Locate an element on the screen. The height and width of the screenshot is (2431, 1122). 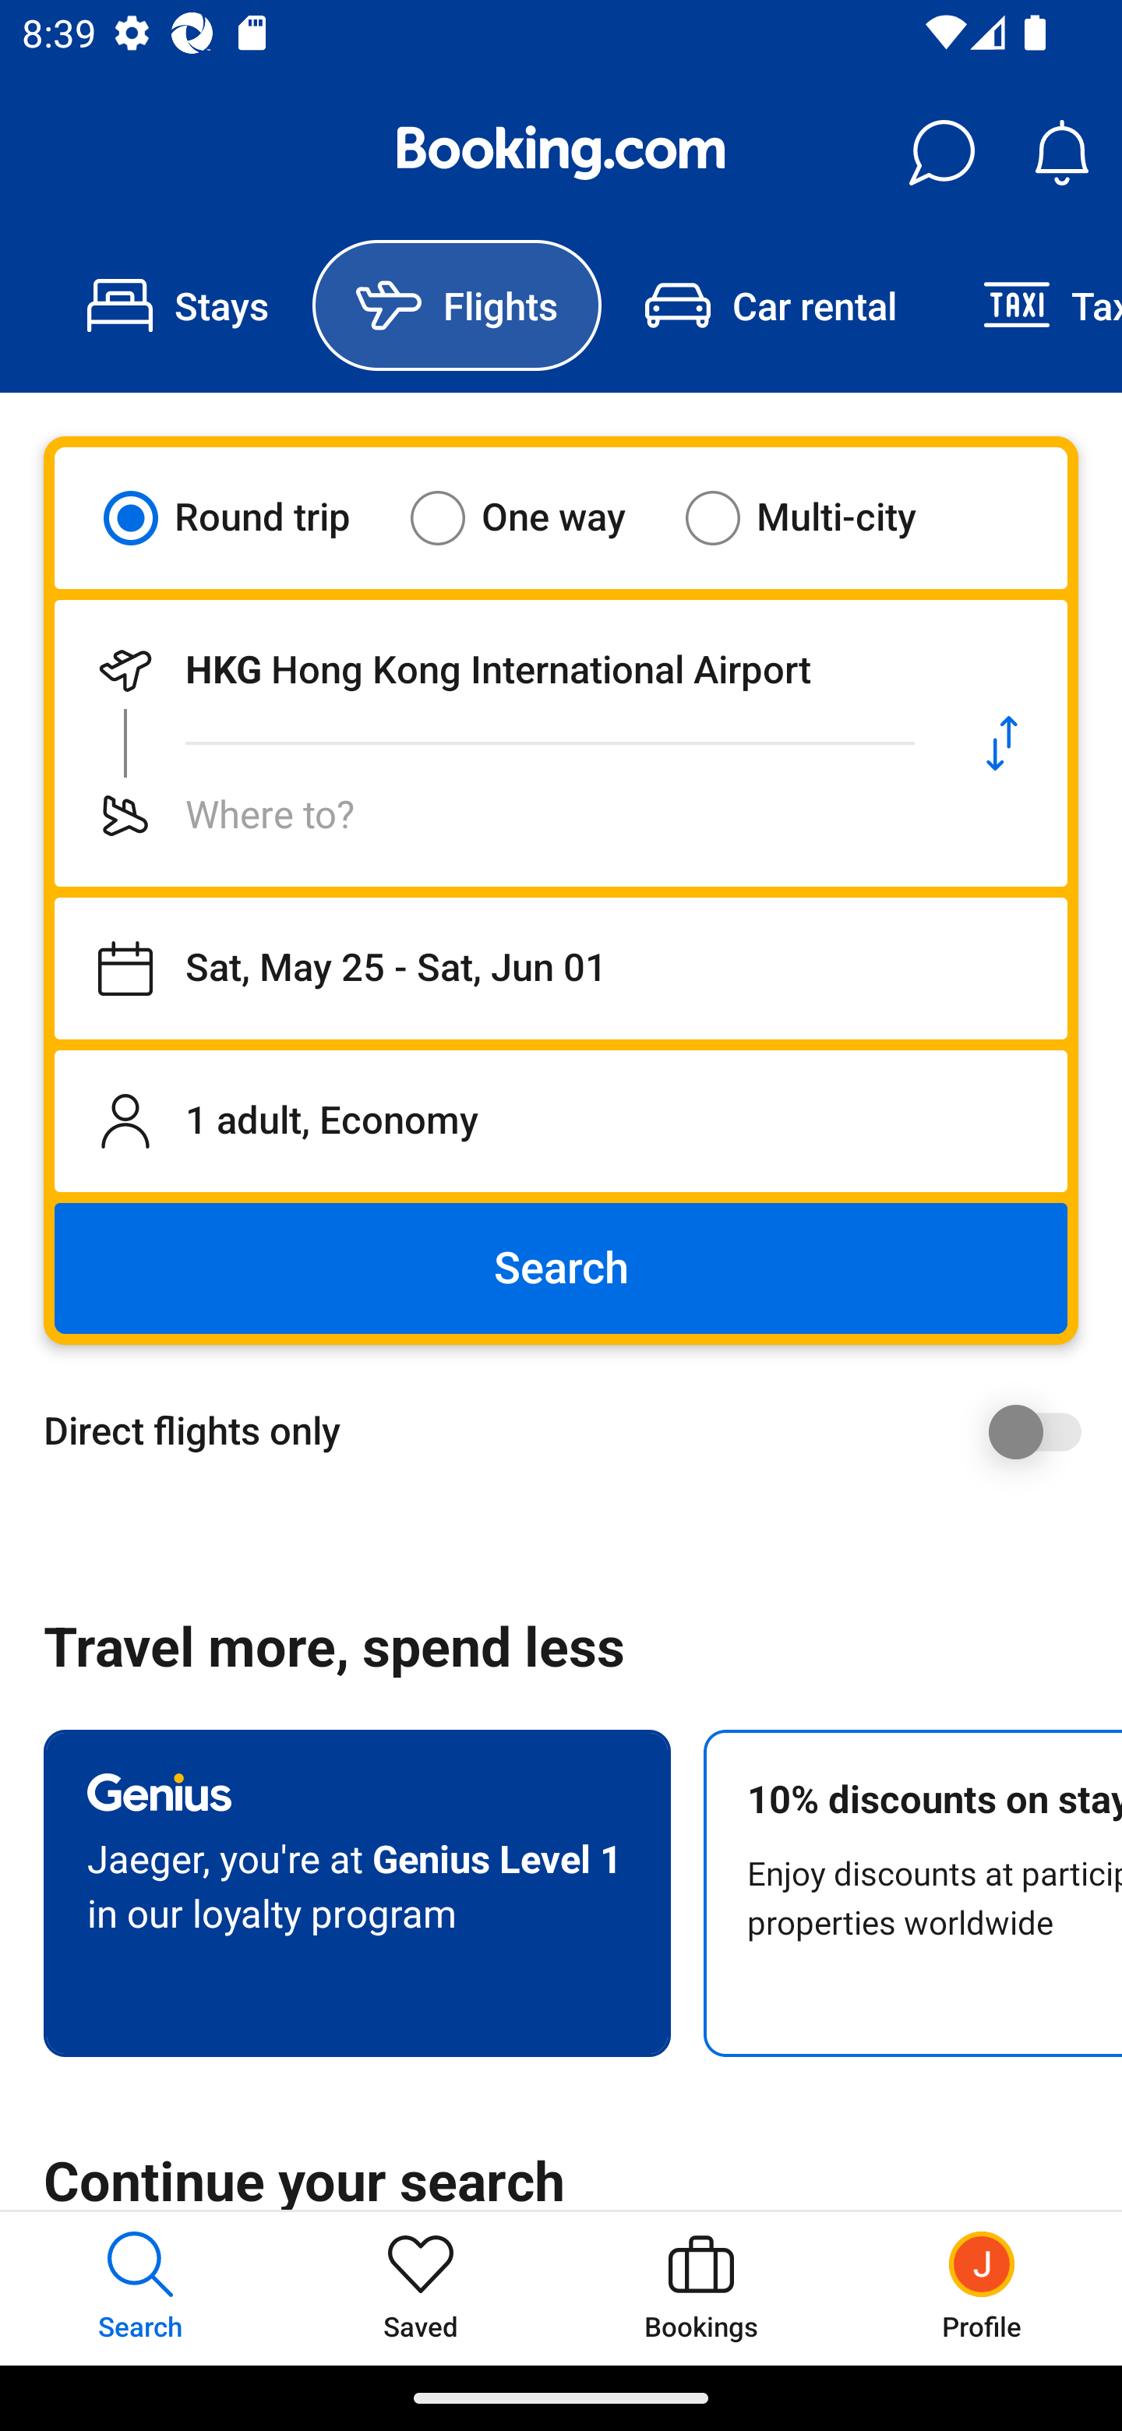
Search is located at coordinates (561, 1268).